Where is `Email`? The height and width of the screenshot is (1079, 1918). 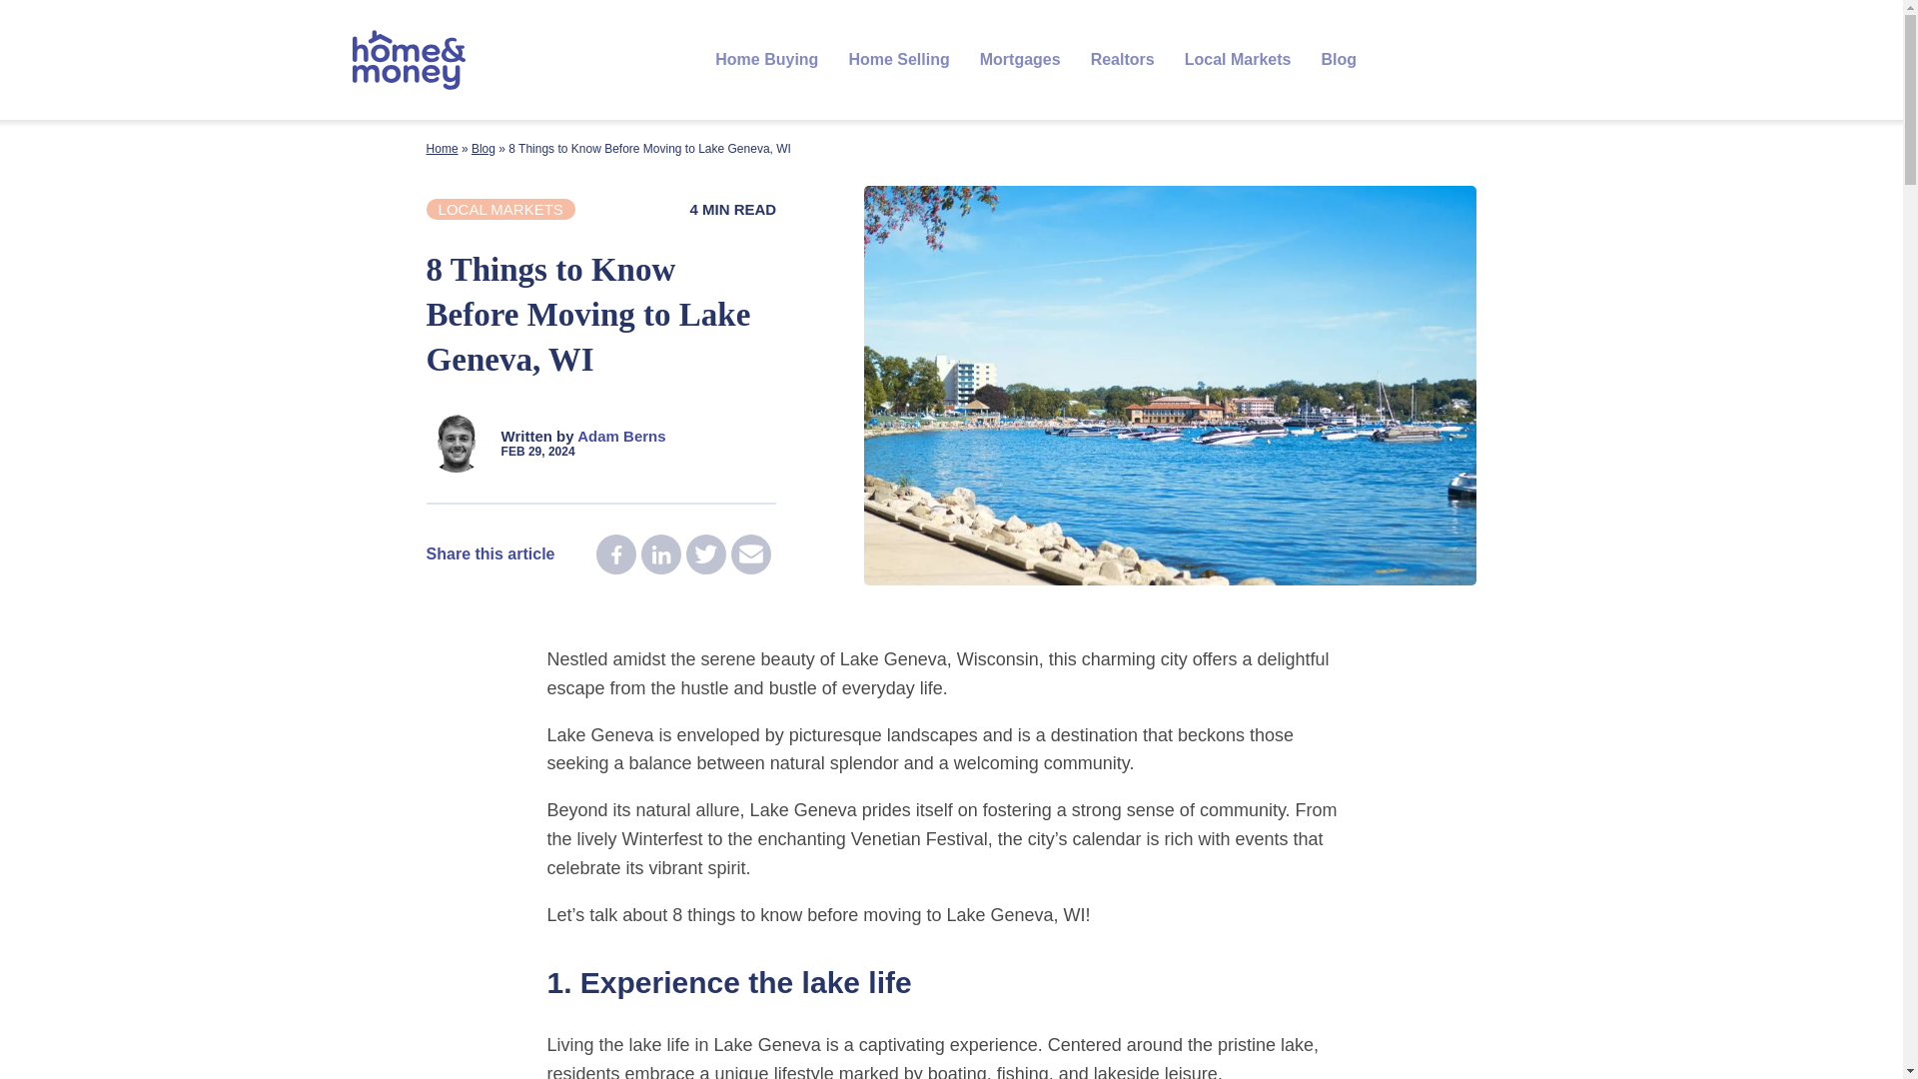
Email is located at coordinates (750, 553).